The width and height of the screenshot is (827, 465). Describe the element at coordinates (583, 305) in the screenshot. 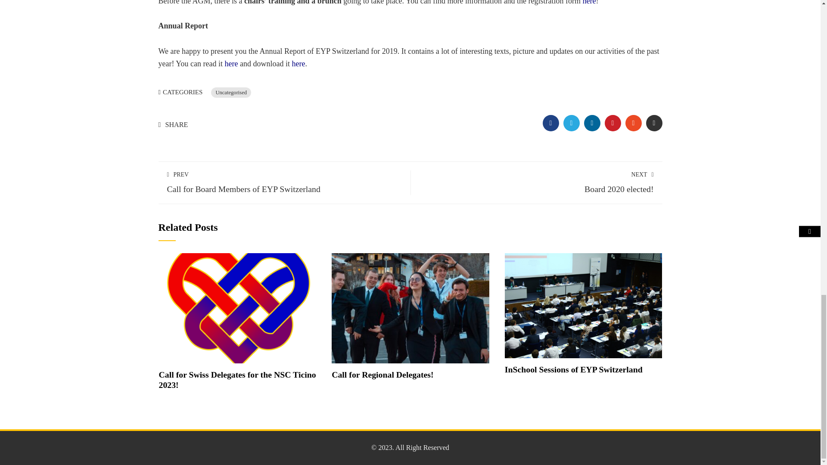

I see `InSchool Sessions of EYP Switzerland` at that location.